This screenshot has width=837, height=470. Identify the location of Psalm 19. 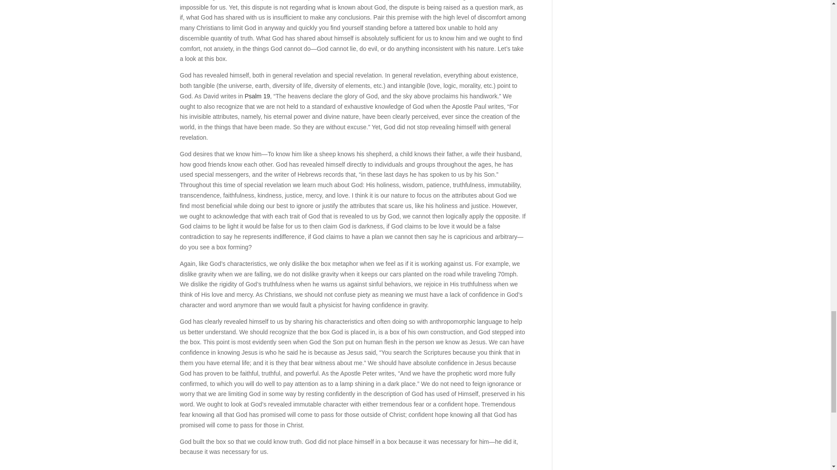
(257, 96).